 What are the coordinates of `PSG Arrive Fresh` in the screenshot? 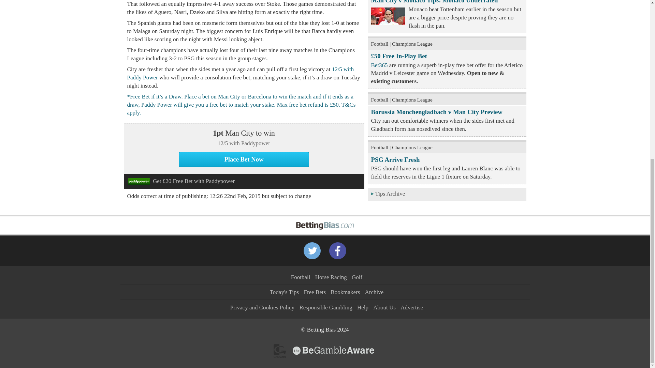 It's located at (395, 159).